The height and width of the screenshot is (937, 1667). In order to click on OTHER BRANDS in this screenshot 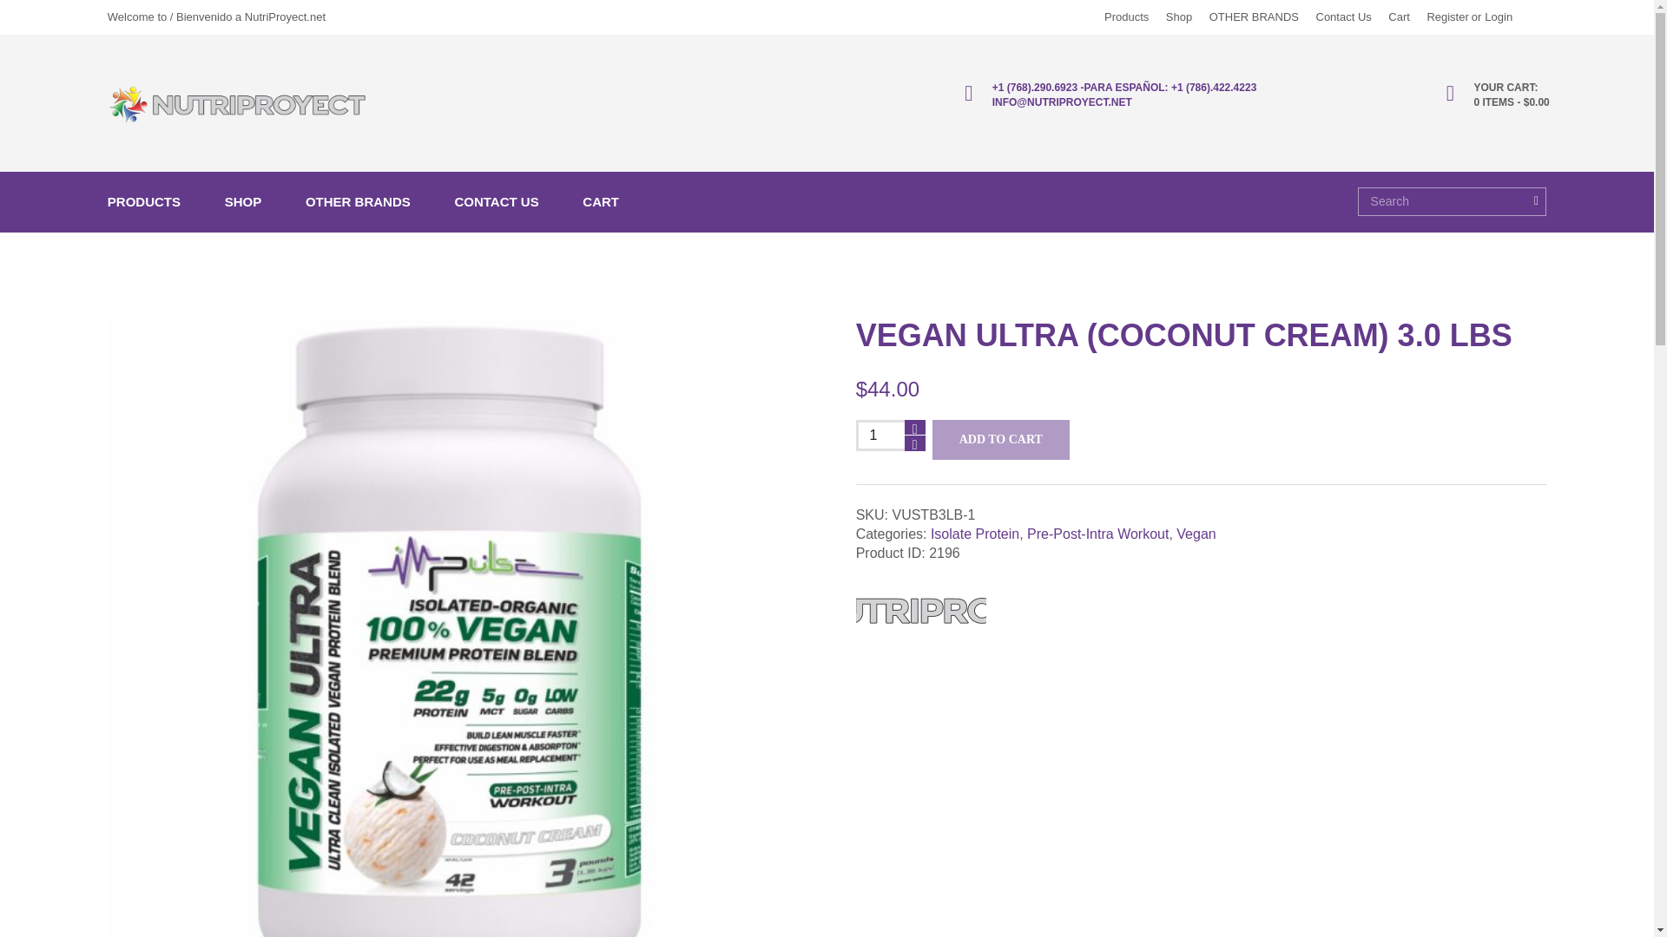, I will do `click(1254, 16)`.